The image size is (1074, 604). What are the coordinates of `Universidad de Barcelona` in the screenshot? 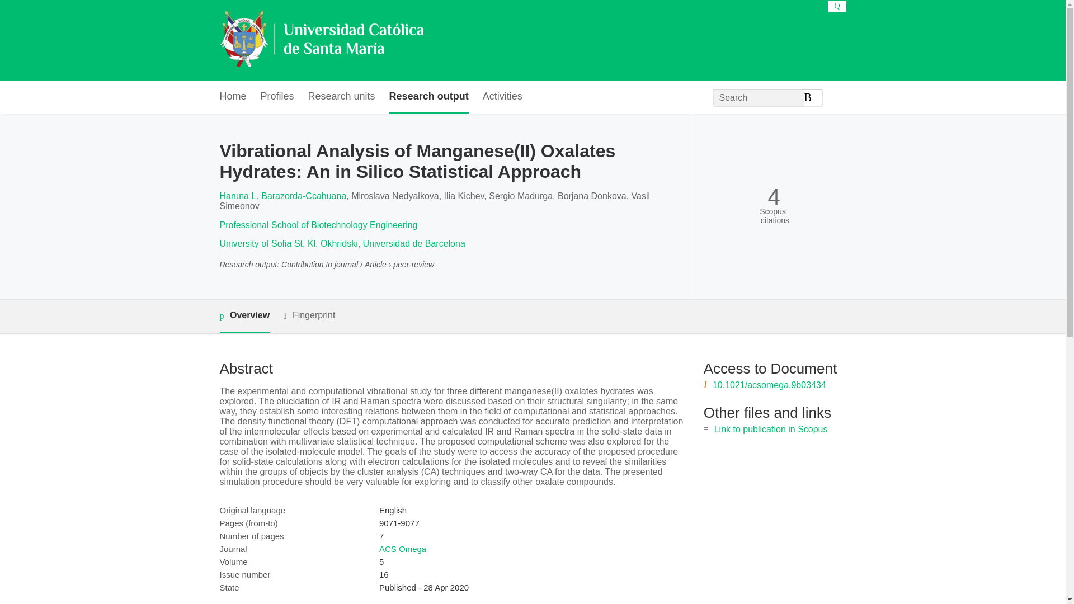 It's located at (414, 243).